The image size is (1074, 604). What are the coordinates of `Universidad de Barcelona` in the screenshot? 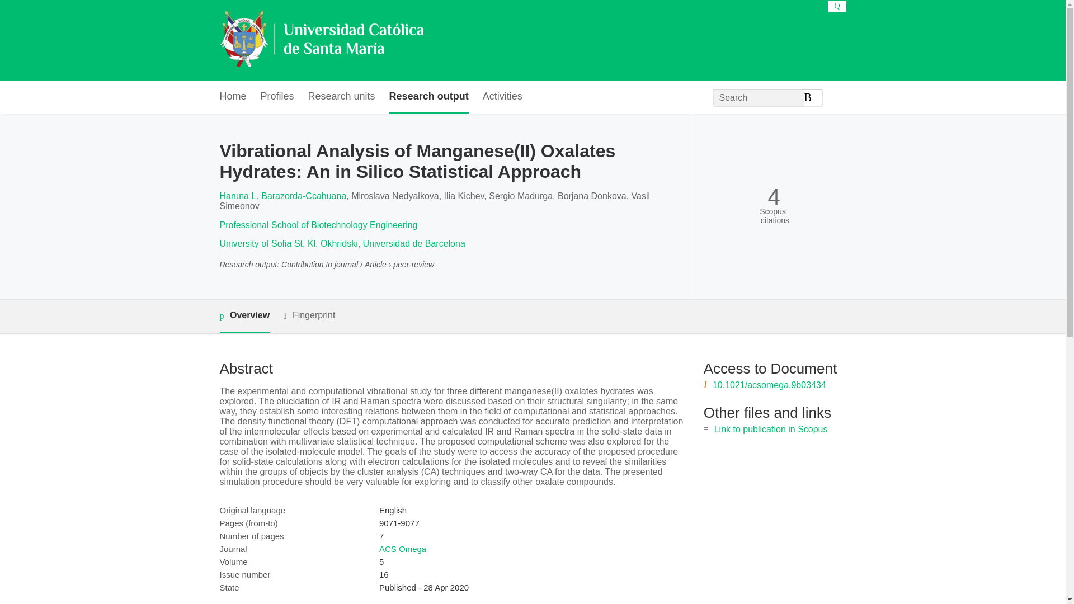 It's located at (414, 243).